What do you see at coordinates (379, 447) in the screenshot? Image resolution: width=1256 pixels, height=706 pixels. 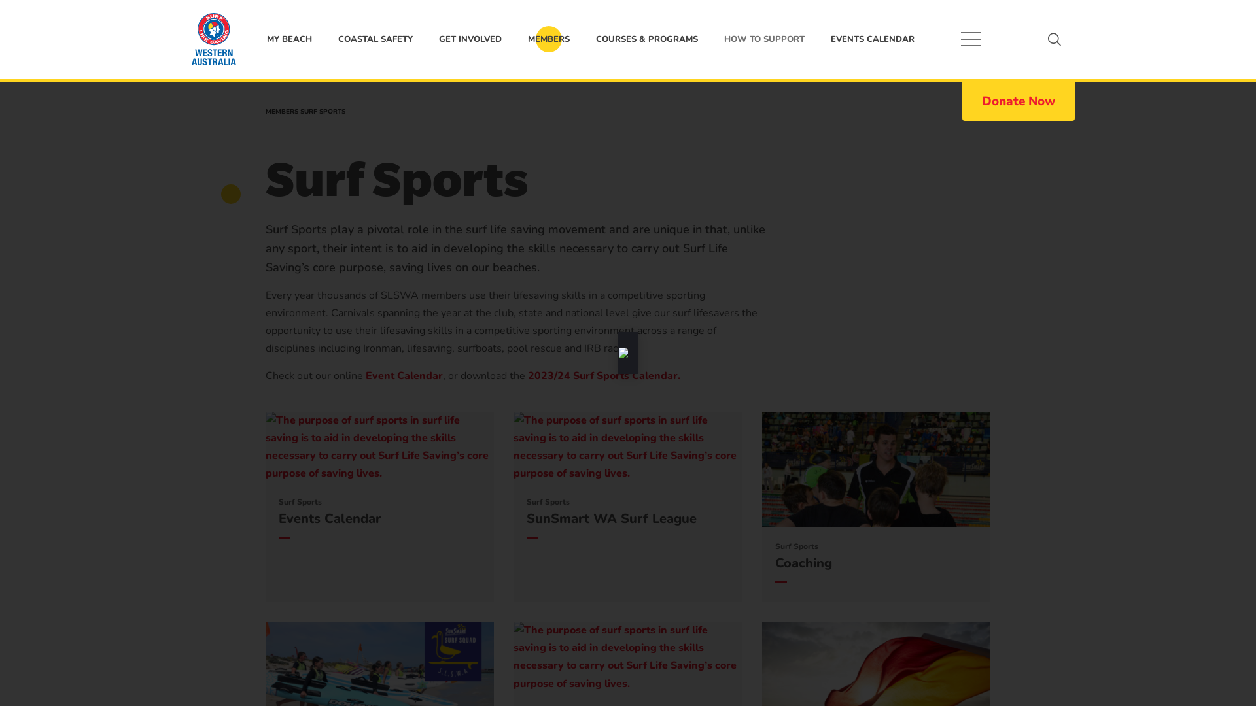 I see `EventCal_Web_Card_2212` at bounding box center [379, 447].